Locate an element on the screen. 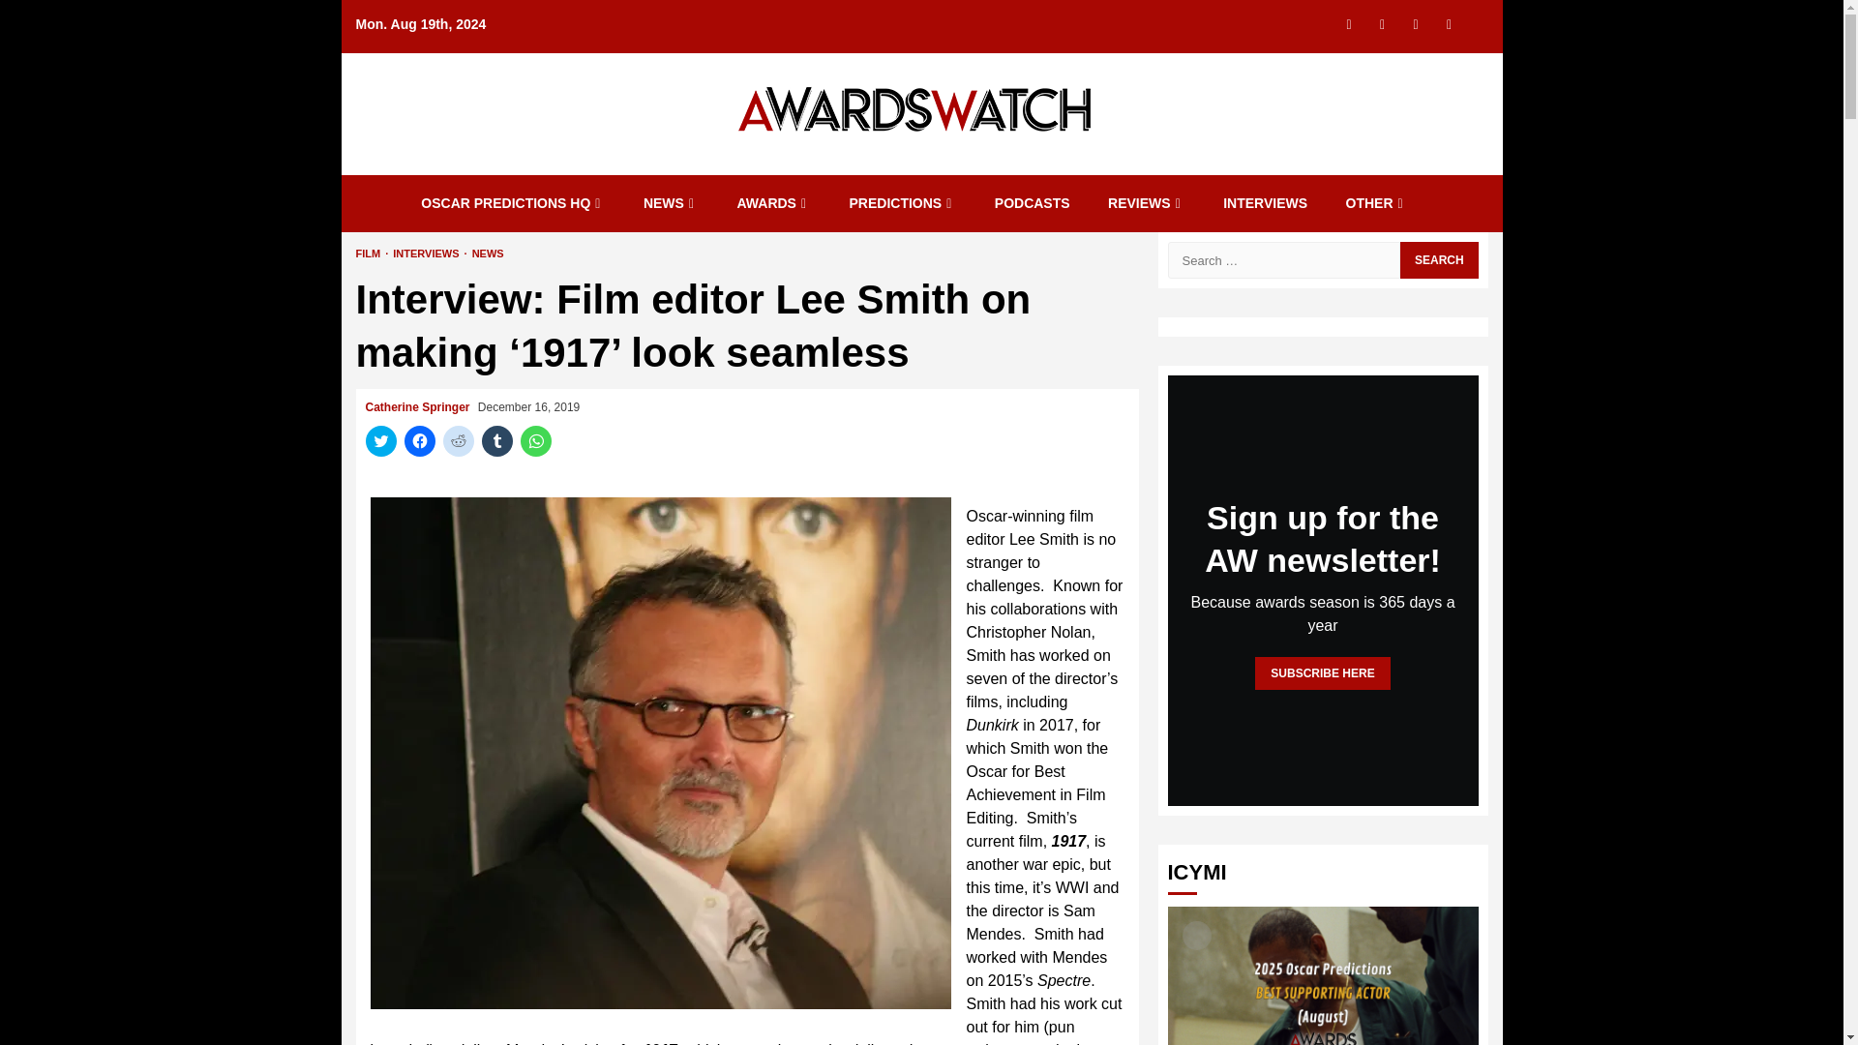 The width and height of the screenshot is (1858, 1045). NEWS is located at coordinates (670, 203).